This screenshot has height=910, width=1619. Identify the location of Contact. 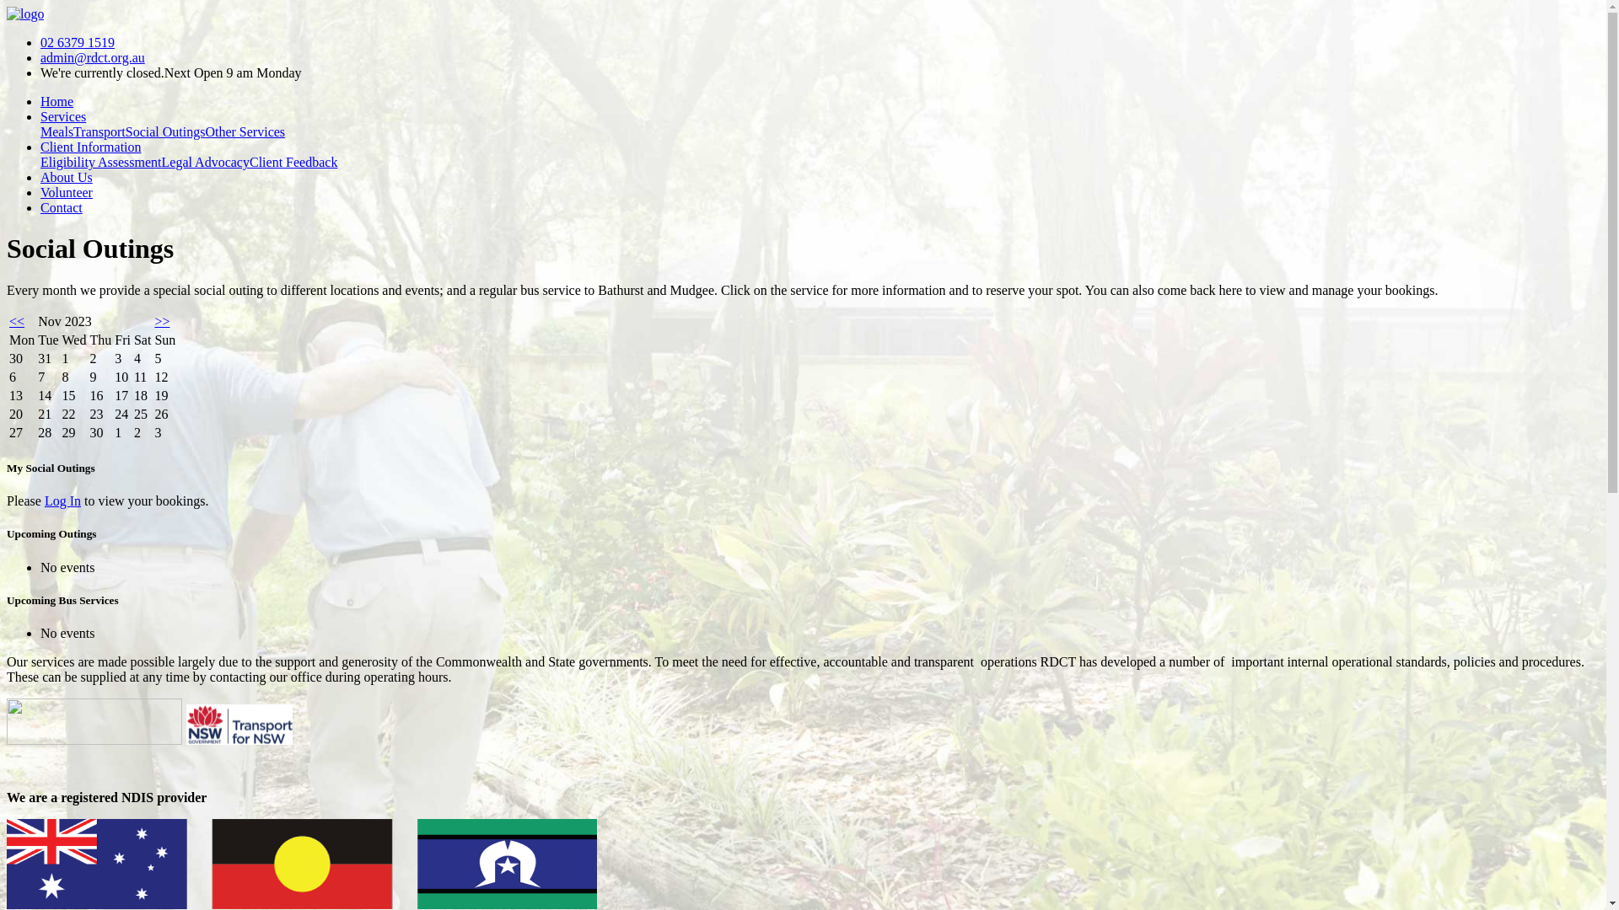
(62, 207).